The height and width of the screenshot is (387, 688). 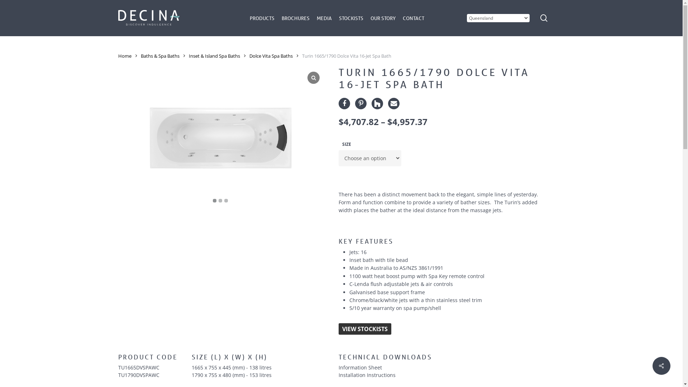 I want to click on Inset & Island Spa Baths, so click(x=214, y=56).